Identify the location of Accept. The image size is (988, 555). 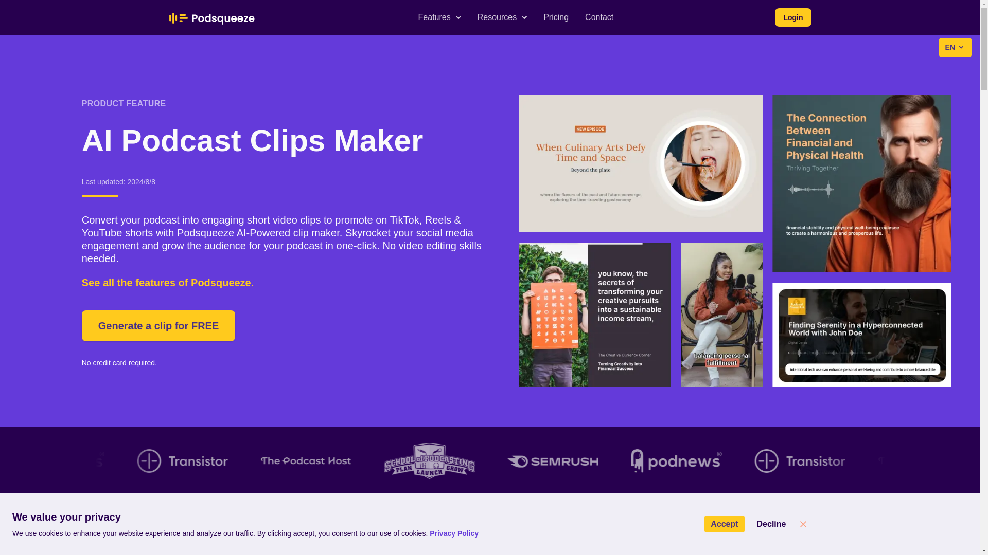
(724, 524).